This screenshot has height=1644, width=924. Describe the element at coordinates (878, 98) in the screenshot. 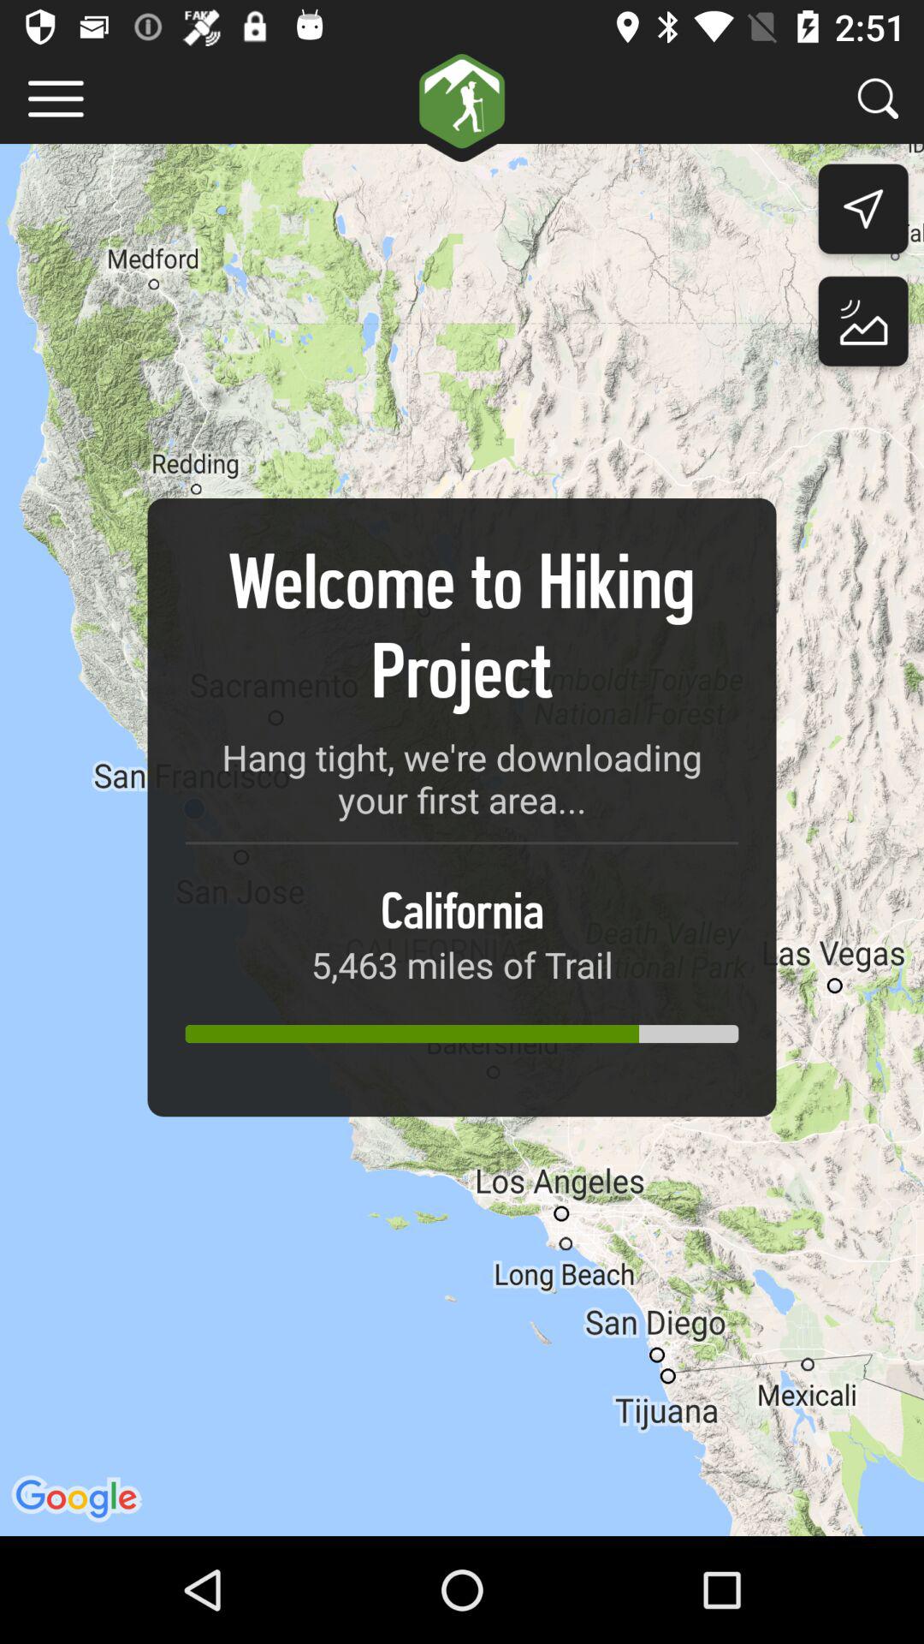

I see `search` at that location.